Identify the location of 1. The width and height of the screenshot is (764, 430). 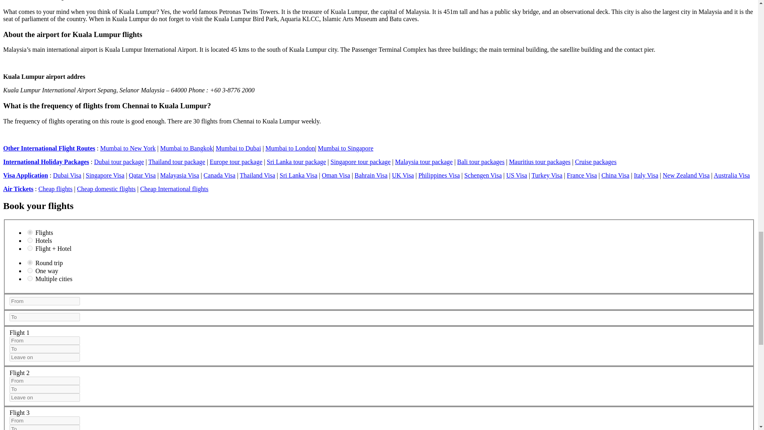
(30, 232).